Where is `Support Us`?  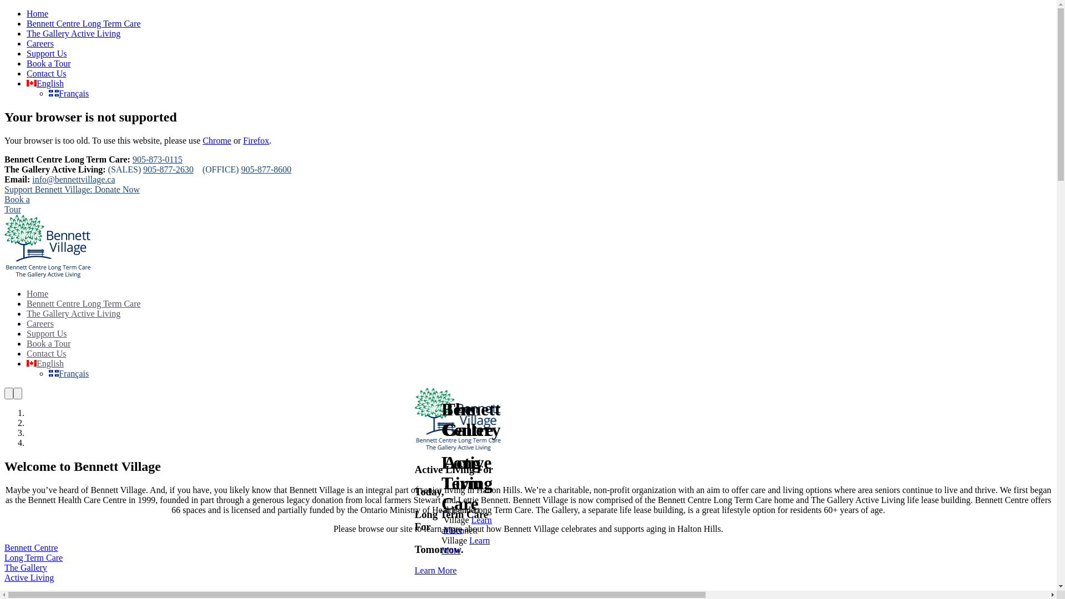 Support Us is located at coordinates (47, 53).